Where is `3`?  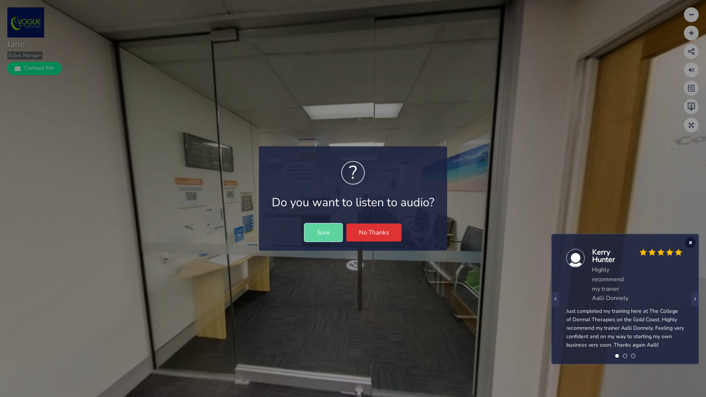 3 is located at coordinates (633, 358).